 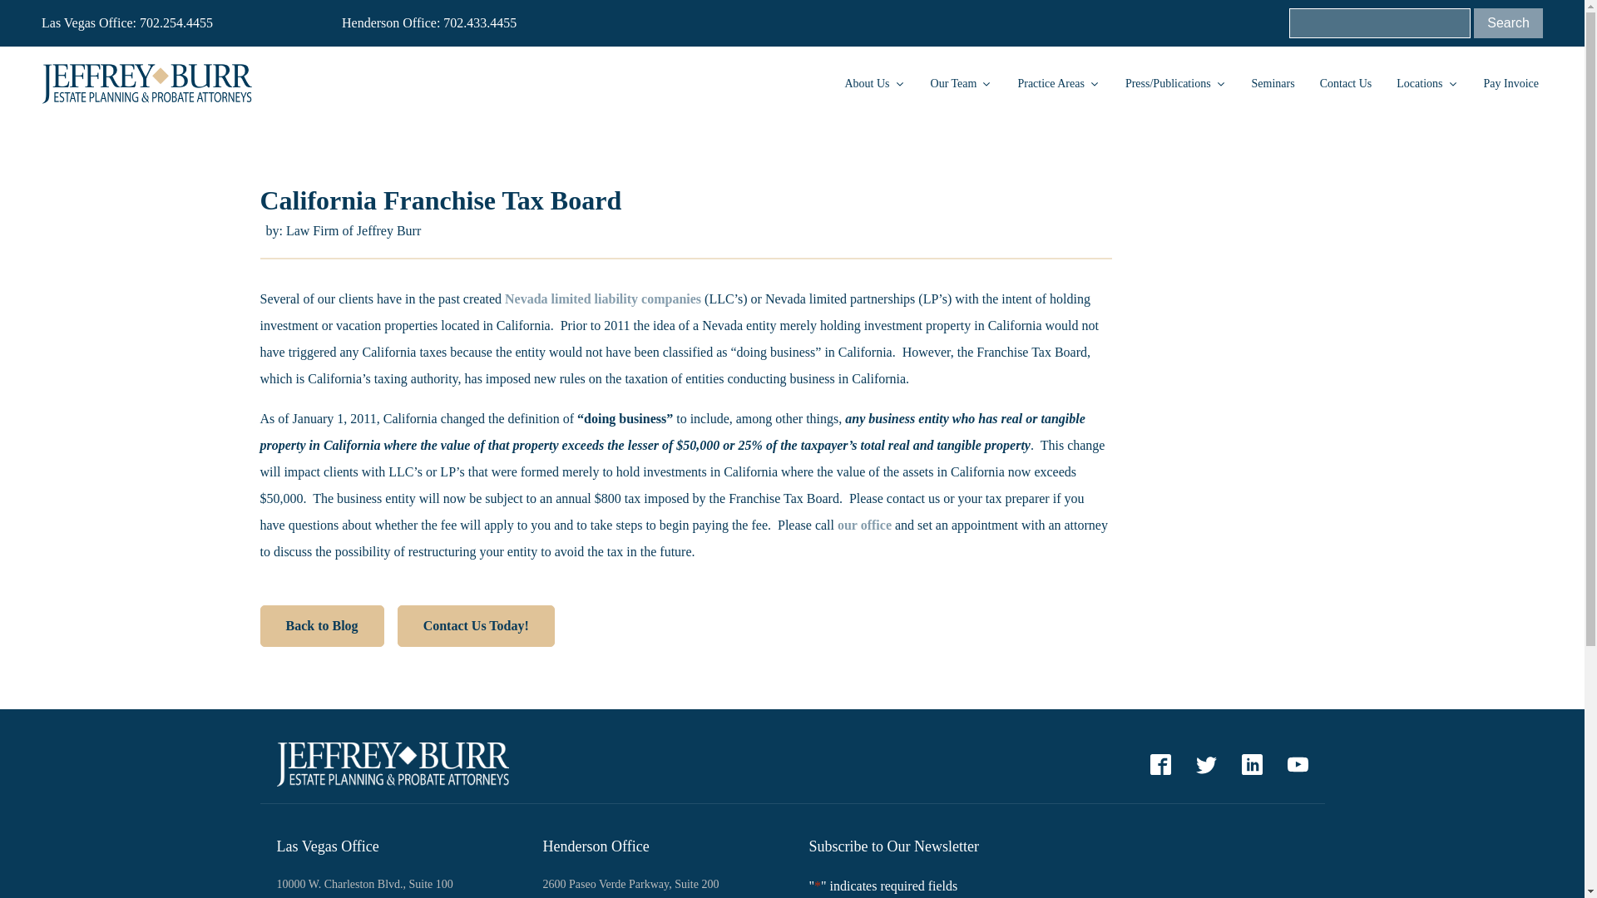 What do you see at coordinates (176, 23) in the screenshot?
I see `702.254.4455` at bounding box center [176, 23].